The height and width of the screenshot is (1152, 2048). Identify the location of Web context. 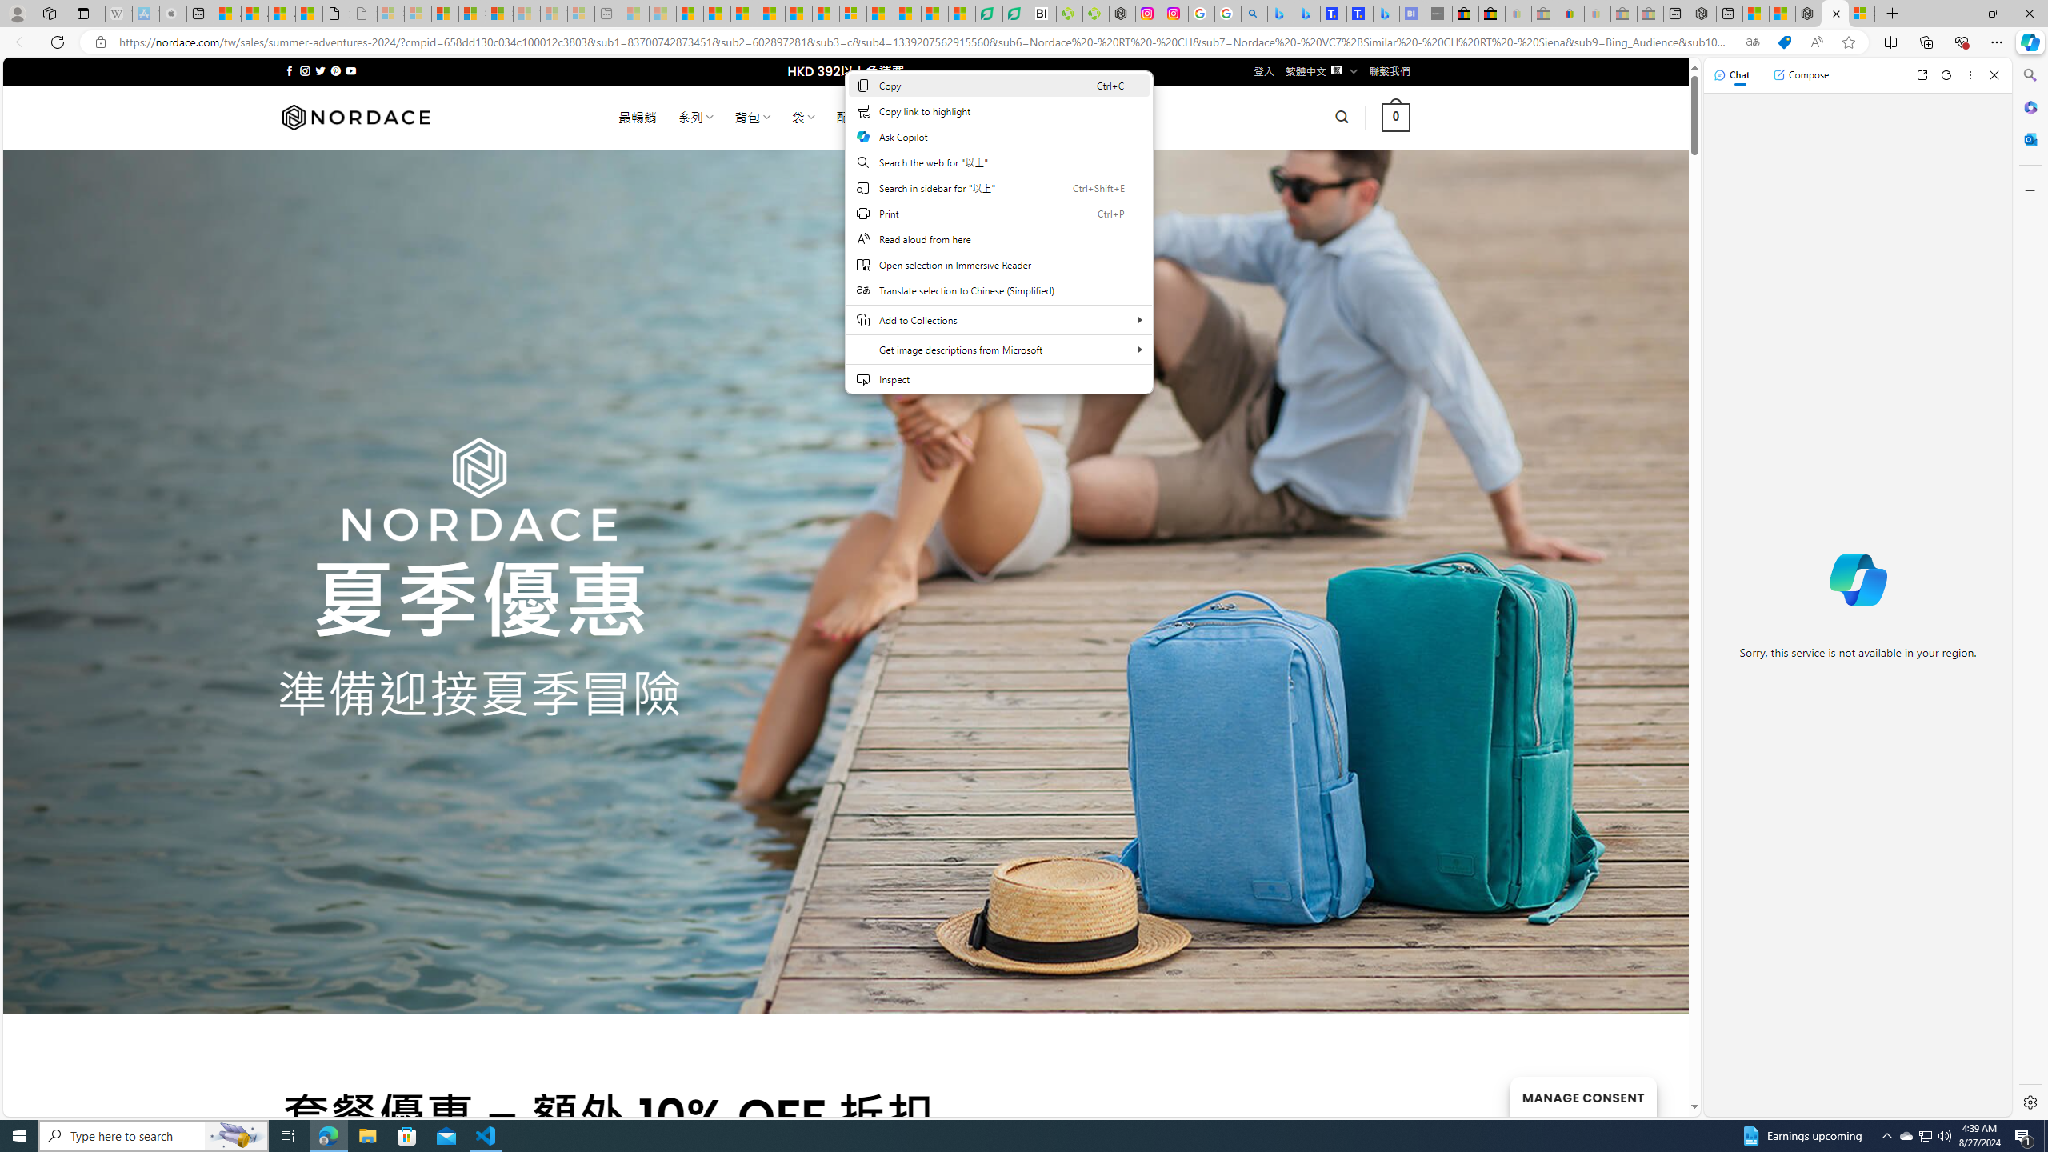
(999, 232).